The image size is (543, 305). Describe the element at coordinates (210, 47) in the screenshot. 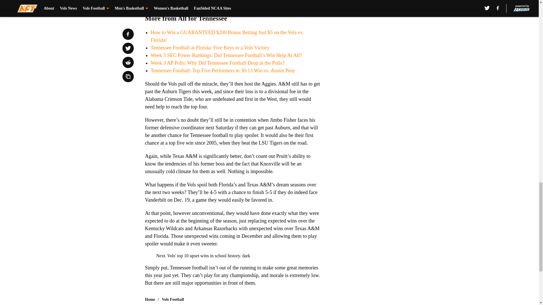

I see `Tennessee Football at Florida: Five Keys to a Vols Victory` at that location.